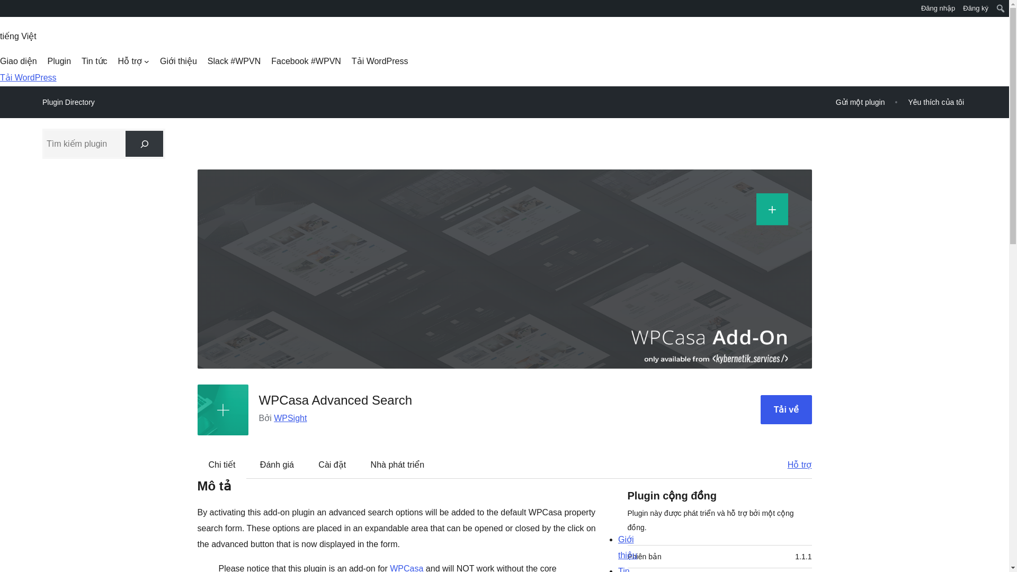 This screenshot has height=572, width=1017. I want to click on WPCasa, so click(406, 568).